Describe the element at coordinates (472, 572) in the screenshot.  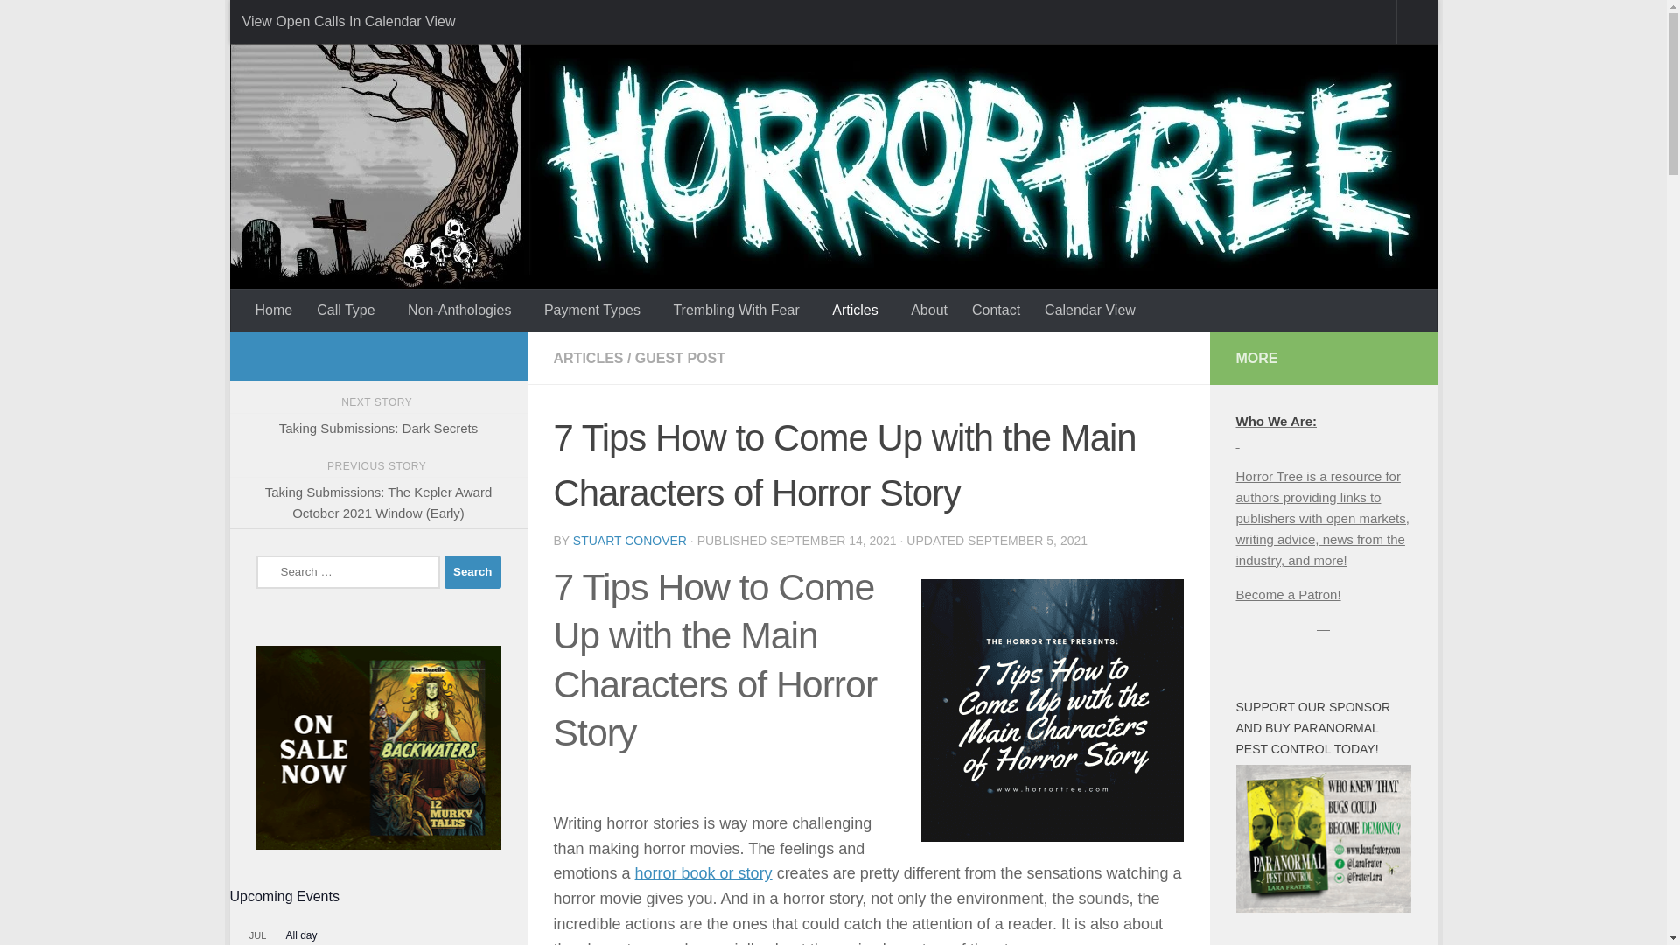
I see `Search` at that location.